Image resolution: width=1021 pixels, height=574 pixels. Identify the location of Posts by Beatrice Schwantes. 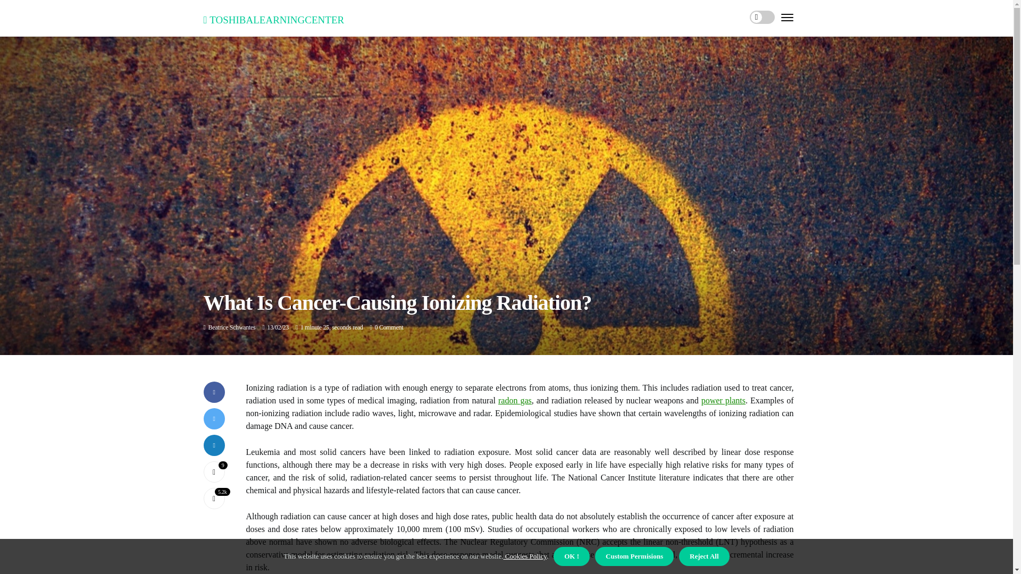
(232, 327).